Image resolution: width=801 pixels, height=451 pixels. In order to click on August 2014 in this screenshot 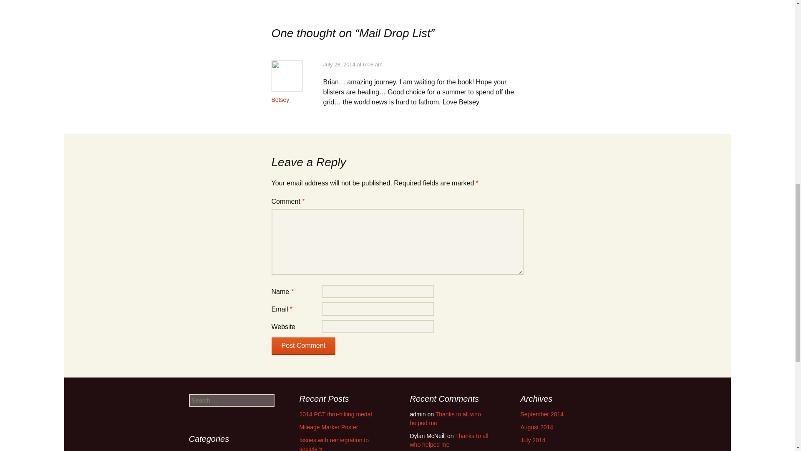, I will do `click(537, 427)`.